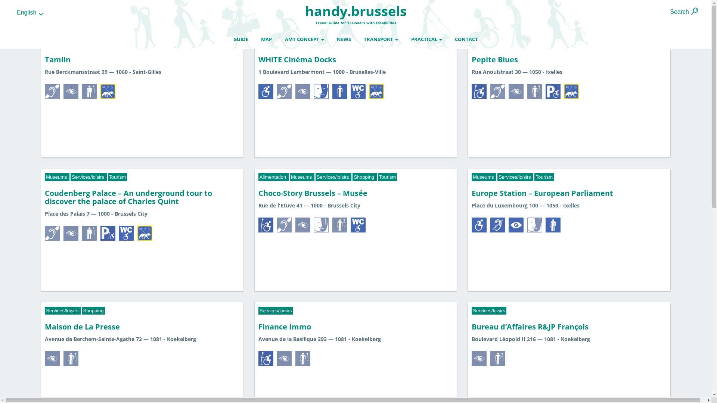 This screenshot has height=403, width=717. I want to click on GUIDE, so click(241, 39).